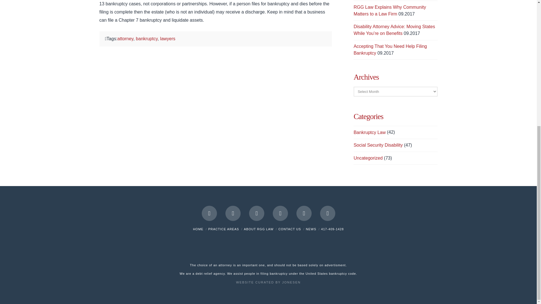 The image size is (541, 304). Describe the element at coordinates (304, 213) in the screenshot. I see `YouTube` at that location.